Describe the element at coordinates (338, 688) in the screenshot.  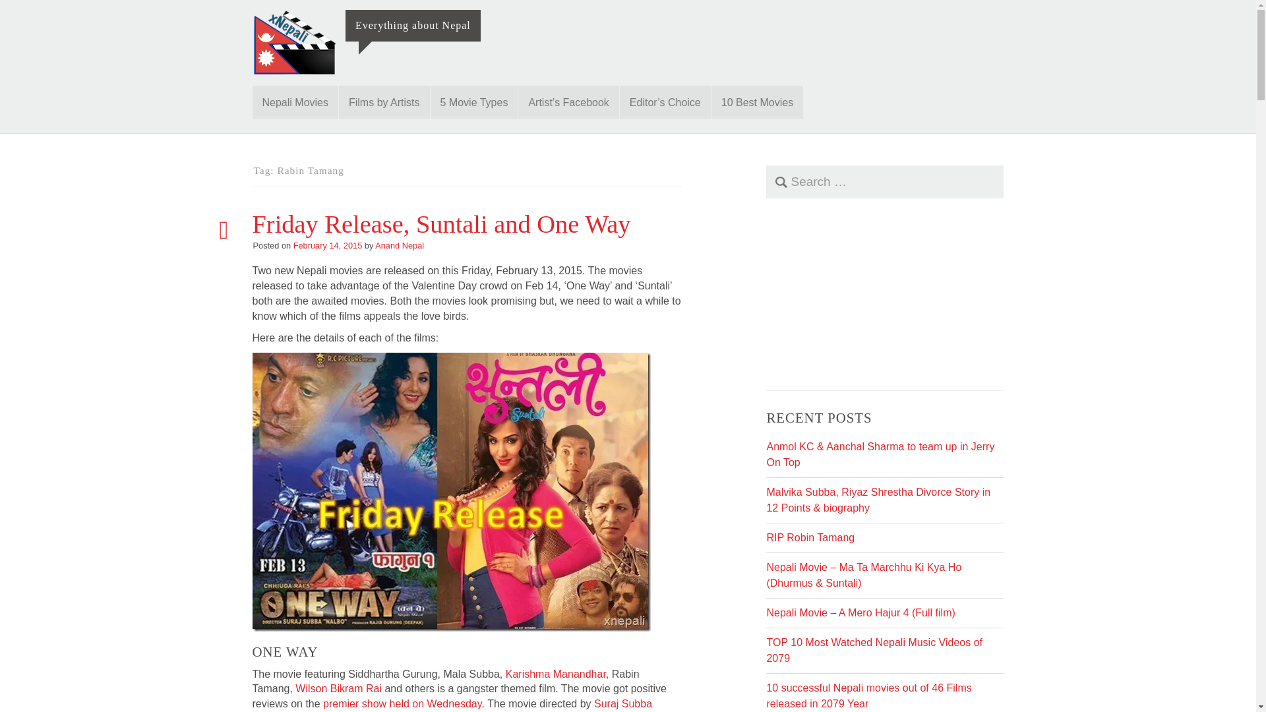
I see `Wilson Bikram Rai` at that location.